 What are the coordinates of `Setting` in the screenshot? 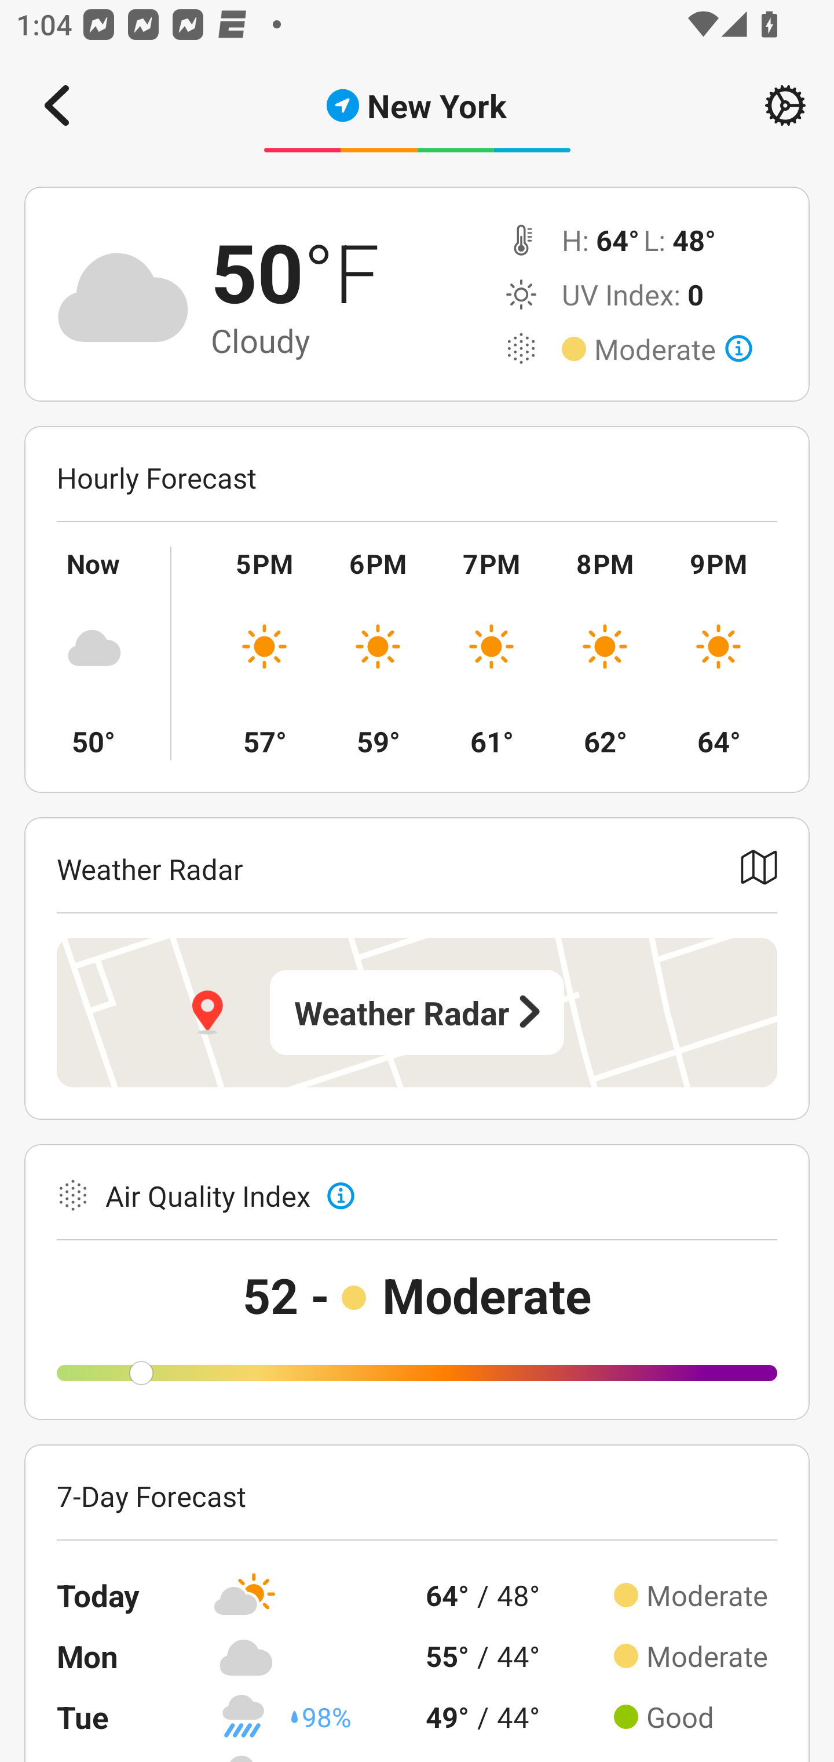 It's located at (785, 105).